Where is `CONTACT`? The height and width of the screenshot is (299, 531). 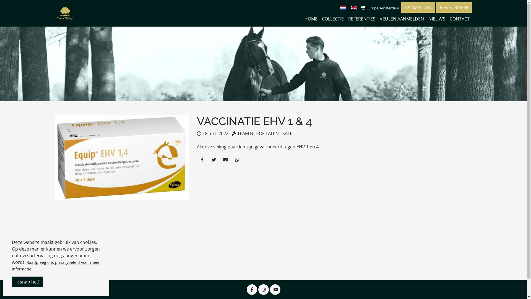 CONTACT is located at coordinates (460, 19).